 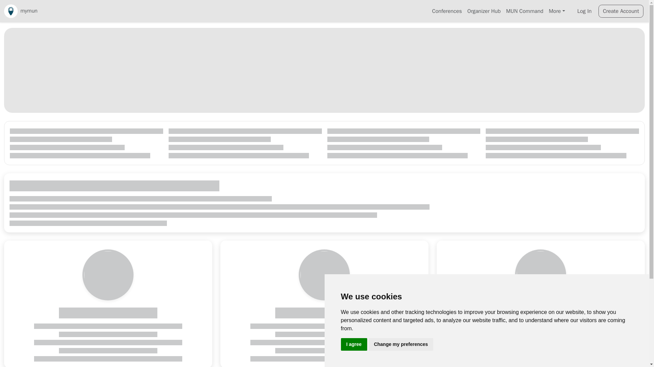 I want to click on Create Account, so click(x=621, y=11).